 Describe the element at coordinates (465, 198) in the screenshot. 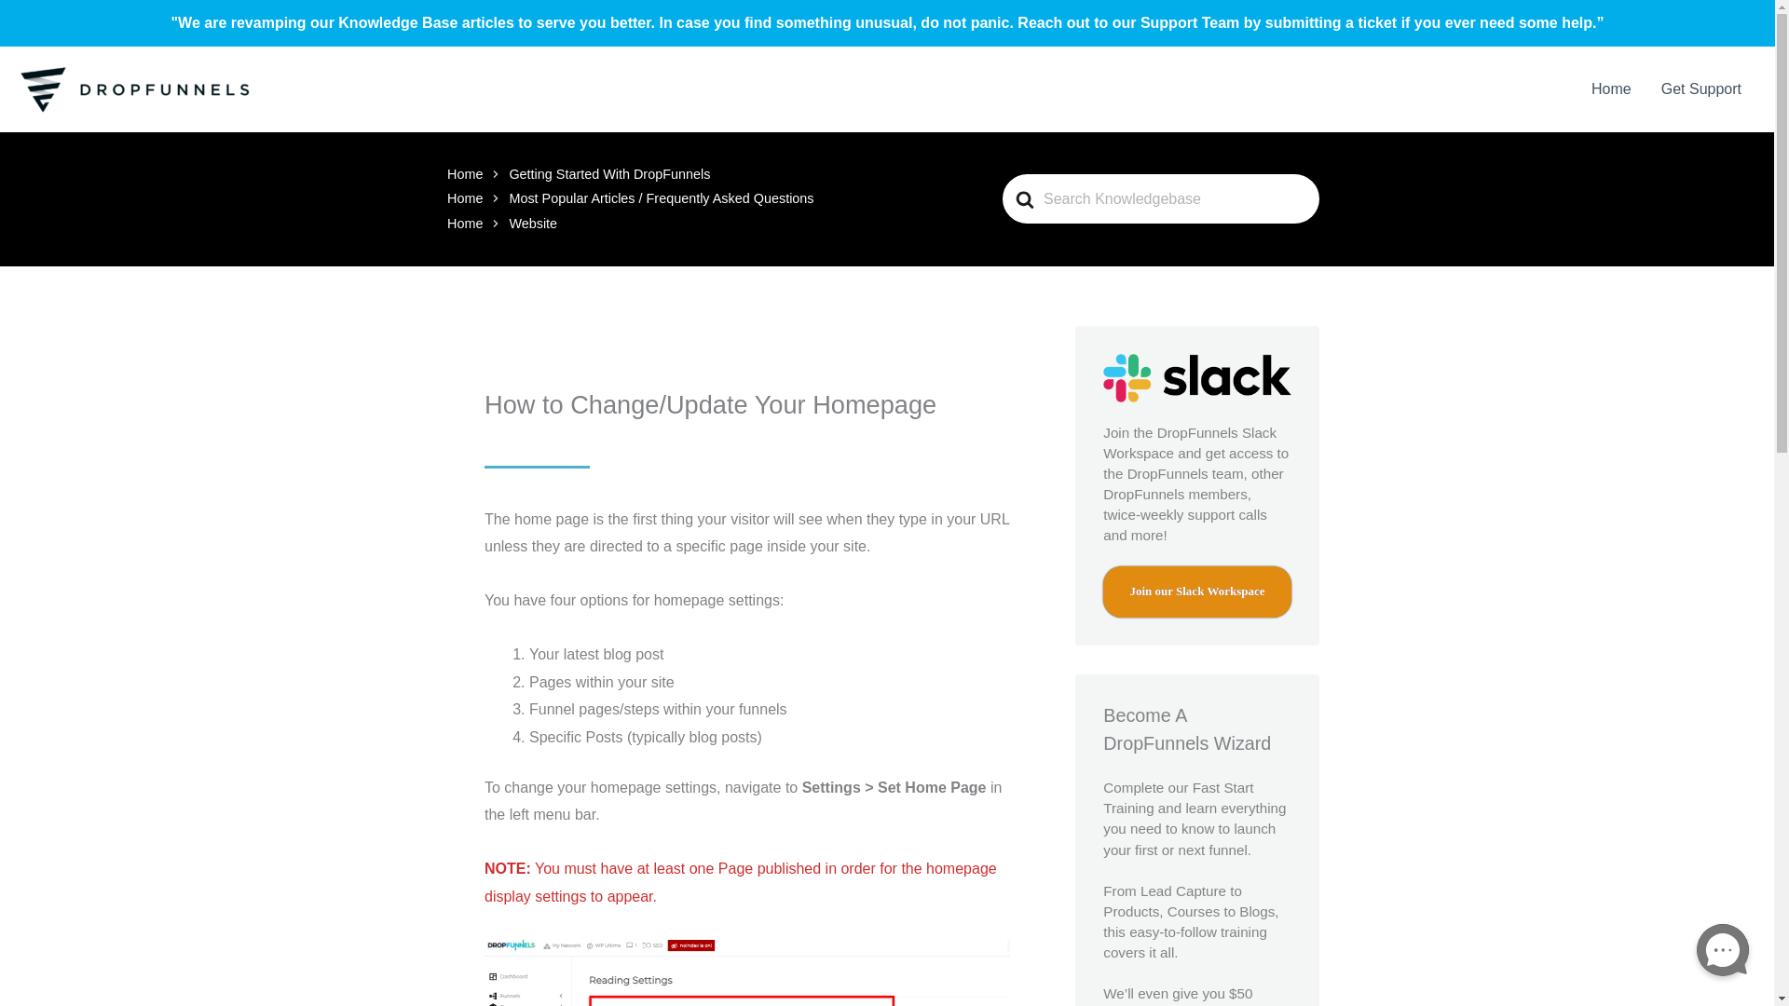

I see `Home` at that location.